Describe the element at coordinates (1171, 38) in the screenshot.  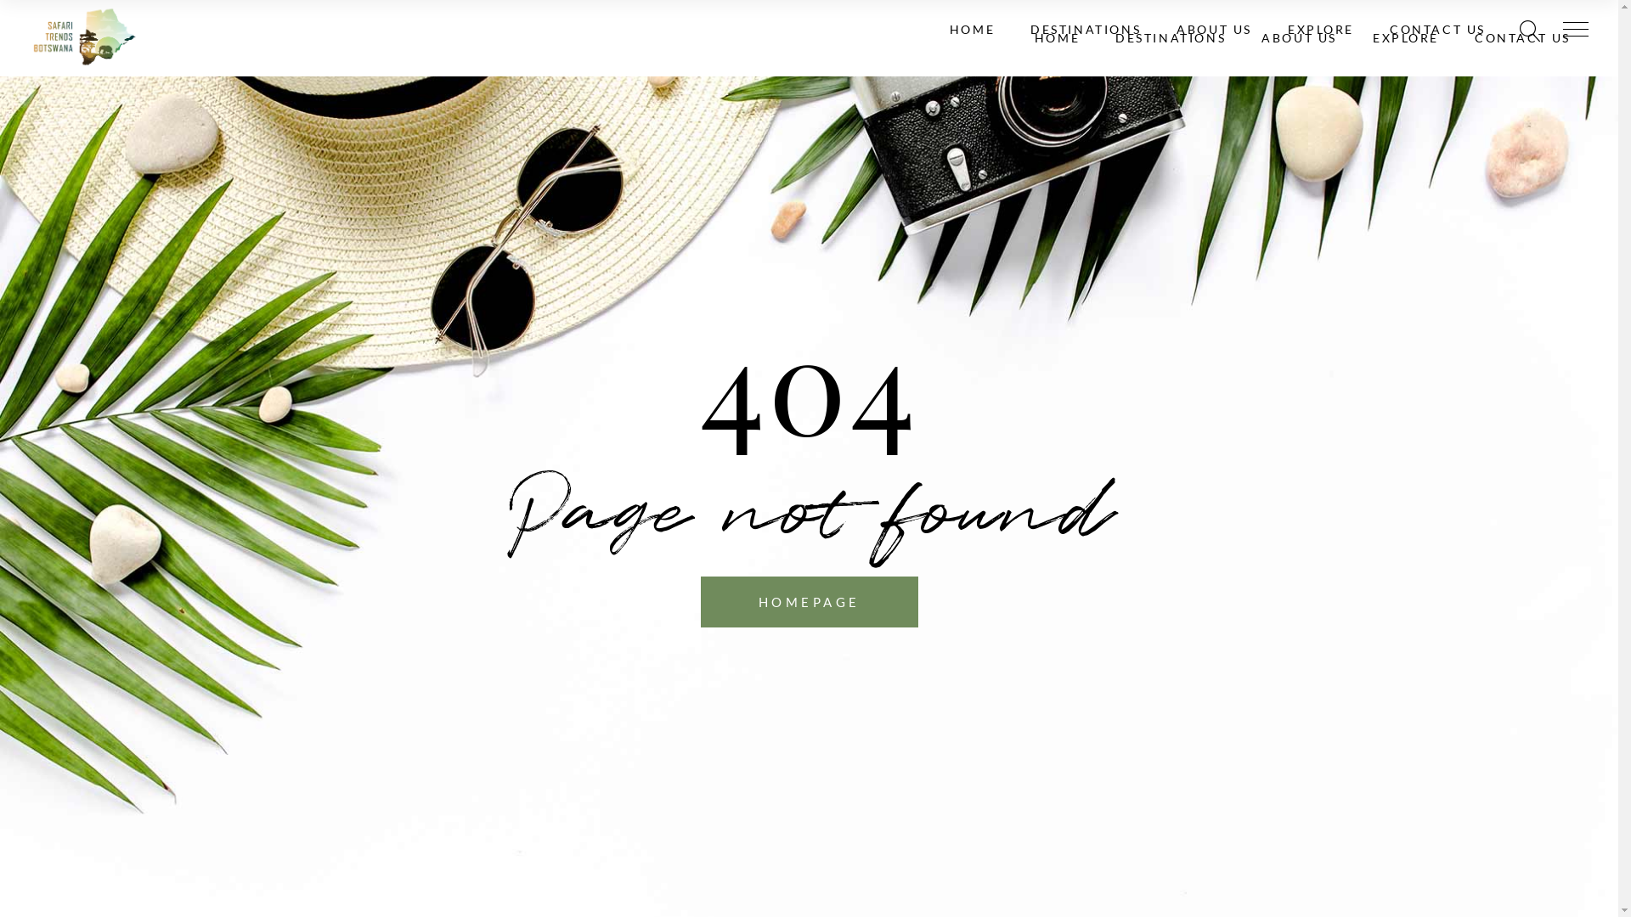
I see `DESTINATIONS` at that location.